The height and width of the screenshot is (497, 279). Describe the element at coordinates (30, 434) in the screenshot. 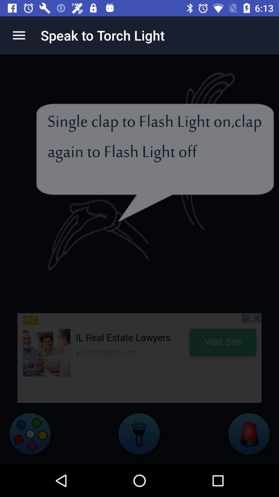

I see `select colors` at that location.